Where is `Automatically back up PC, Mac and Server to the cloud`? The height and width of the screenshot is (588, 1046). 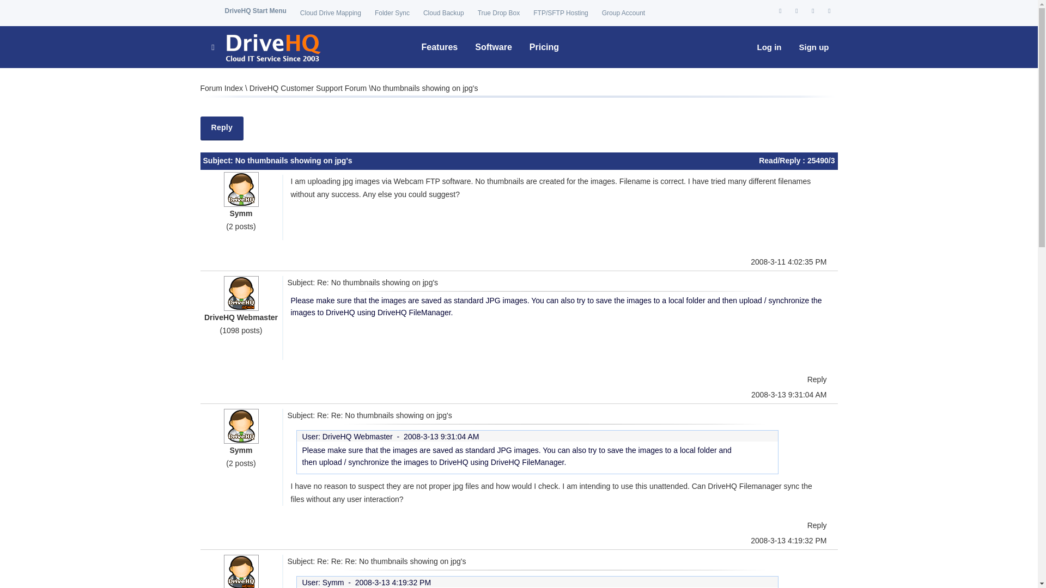
Automatically back up PC, Mac and Server to the cloud is located at coordinates (443, 13).